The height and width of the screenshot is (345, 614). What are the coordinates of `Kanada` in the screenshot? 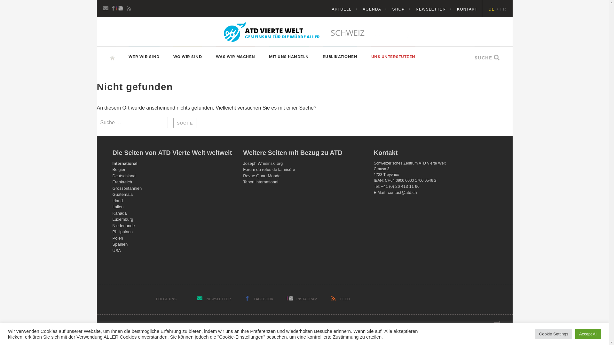 It's located at (120, 213).